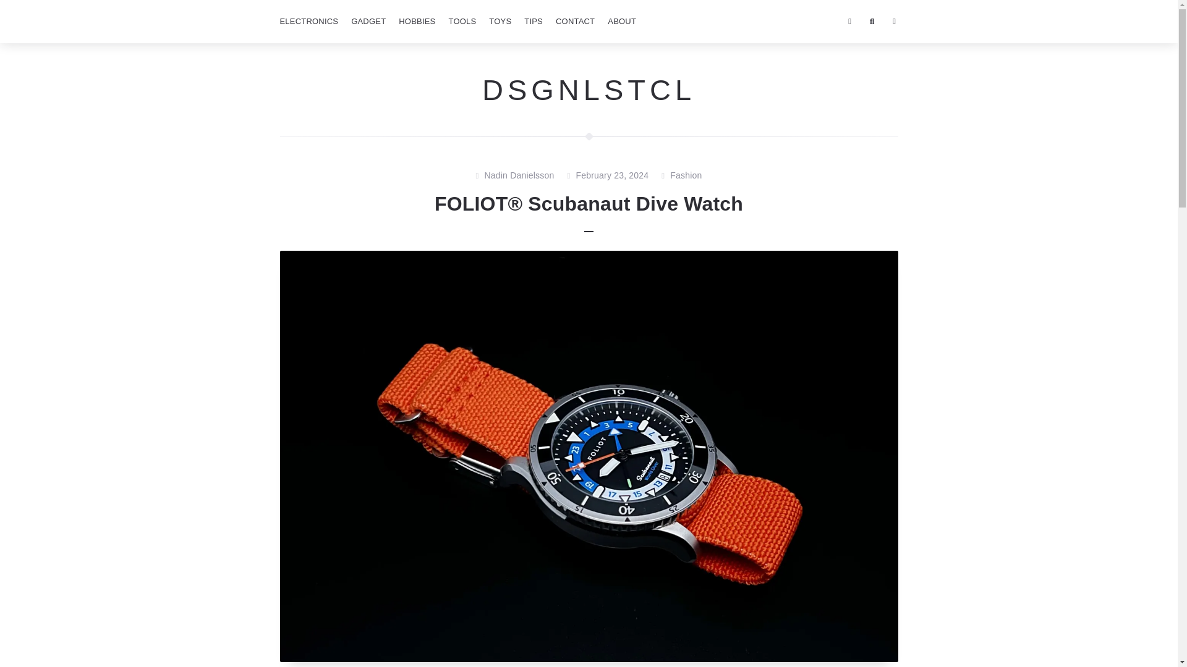  I want to click on ELECTRONICS, so click(308, 22).